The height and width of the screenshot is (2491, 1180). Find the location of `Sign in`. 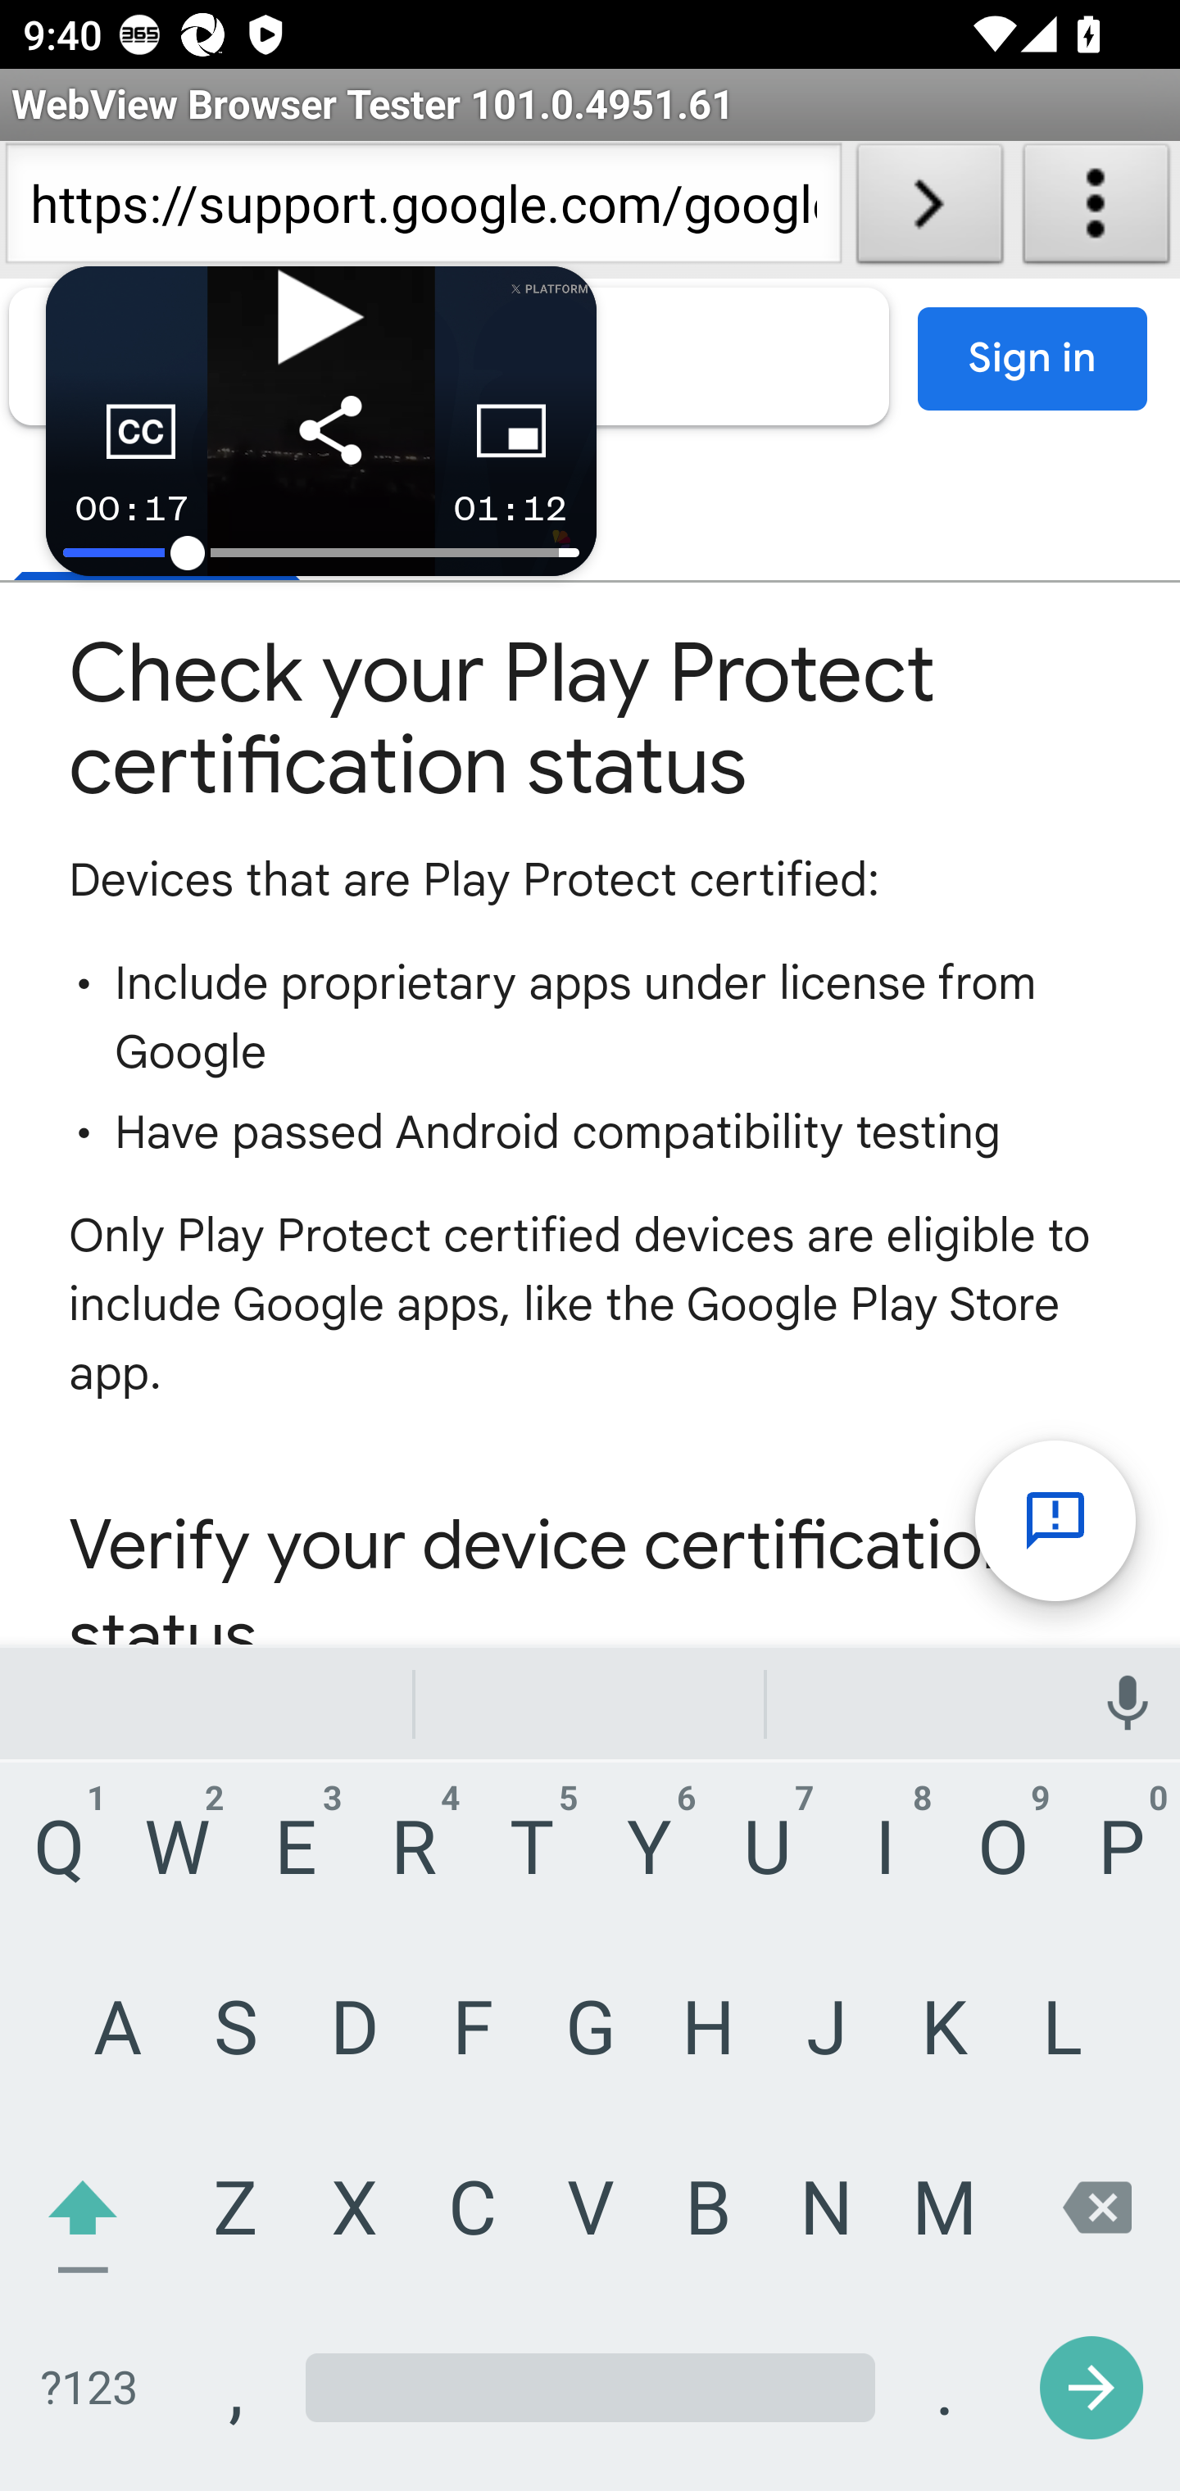

Sign in is located at coordinates (1033, 359).